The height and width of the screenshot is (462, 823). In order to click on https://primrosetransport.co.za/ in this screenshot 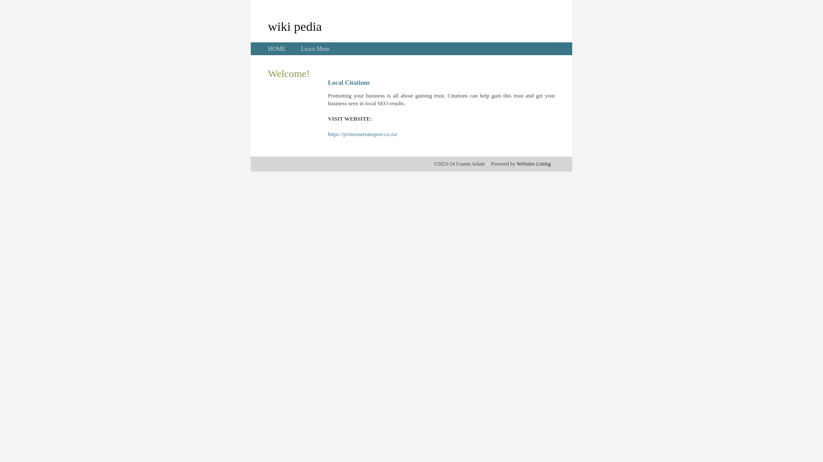, I will do `click(363, 134)`.